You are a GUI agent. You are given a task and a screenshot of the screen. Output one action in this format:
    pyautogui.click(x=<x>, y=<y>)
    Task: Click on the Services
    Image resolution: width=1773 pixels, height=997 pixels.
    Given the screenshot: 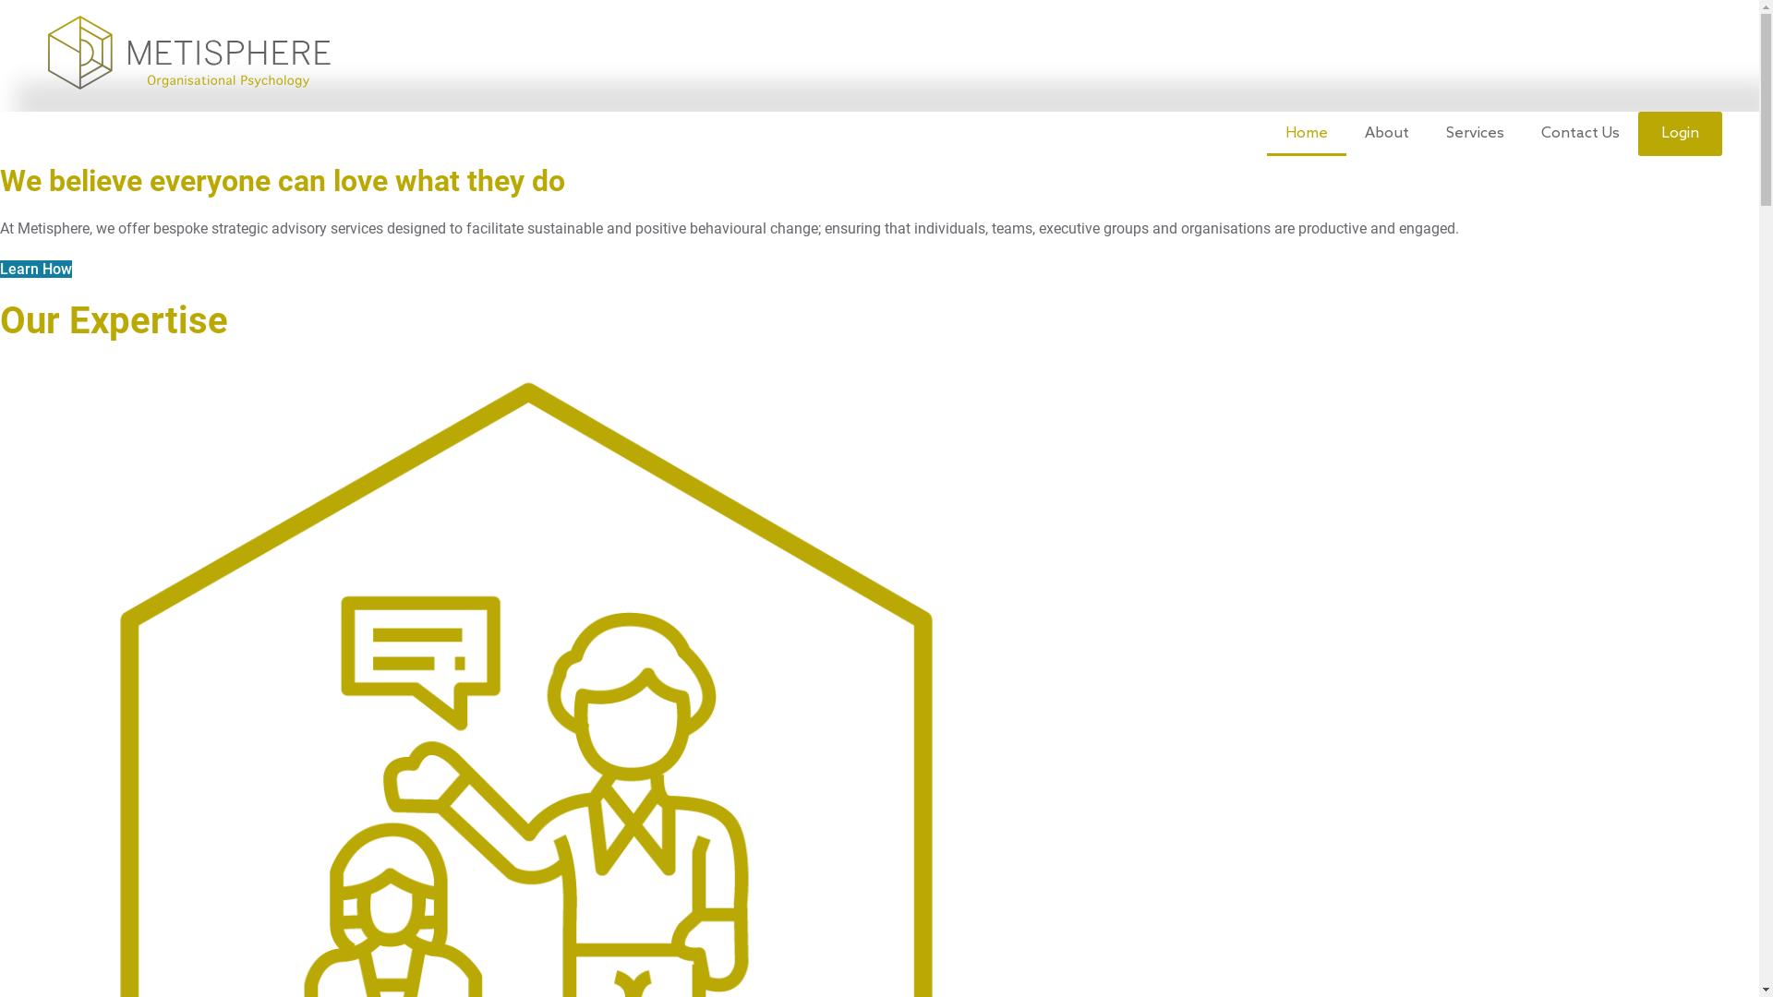 What is the action you would take?
    pyautogui.click(x=1476, y=134)
    